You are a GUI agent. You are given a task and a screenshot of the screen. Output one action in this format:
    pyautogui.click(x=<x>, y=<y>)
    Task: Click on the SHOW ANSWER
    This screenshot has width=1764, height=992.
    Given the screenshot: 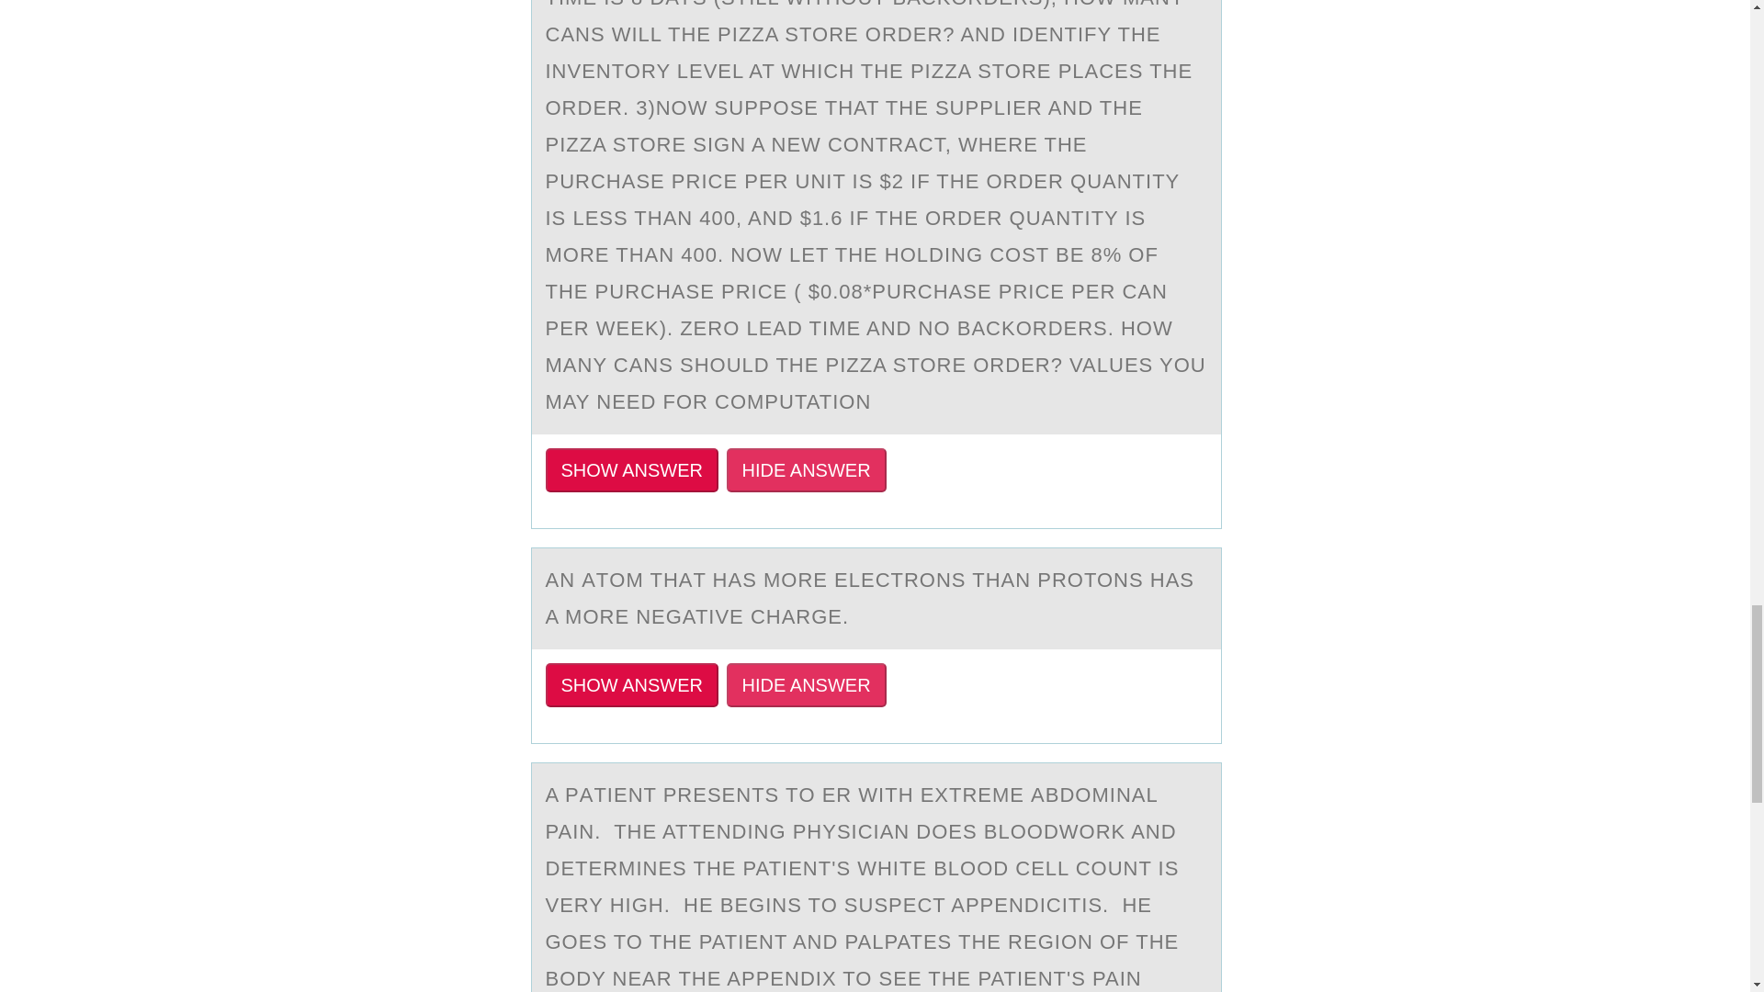 What is the action you would take?
    pyautogui.click(x=631, y=470)
    